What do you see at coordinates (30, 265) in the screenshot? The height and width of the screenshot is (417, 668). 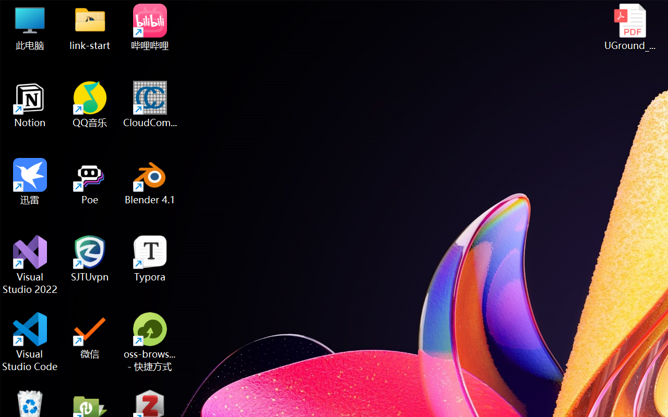 I see `Visual Studio 2022` at bounding box center [30, 265].